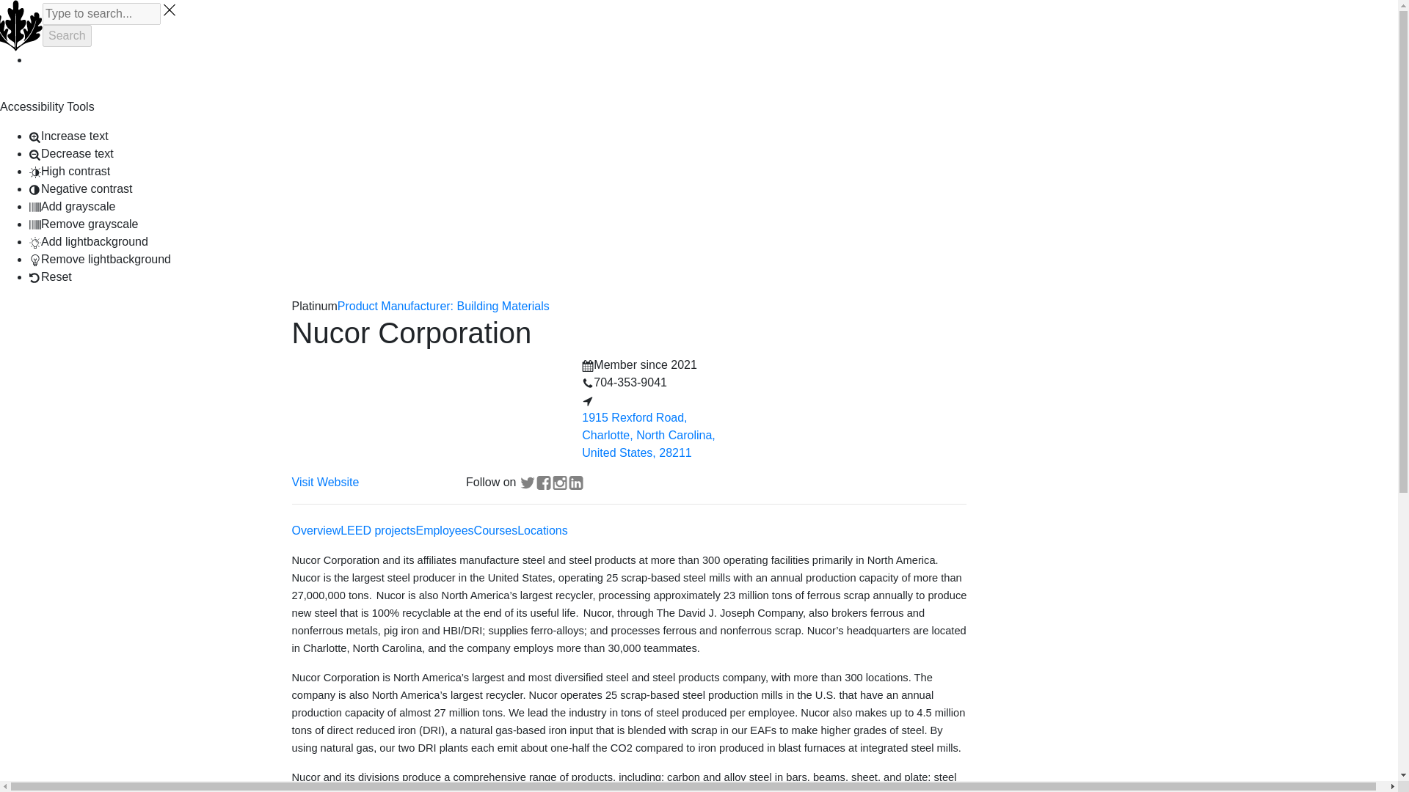  Describe the element at coordinates (66, 35) in the screenshot. I see `Search` at that location.